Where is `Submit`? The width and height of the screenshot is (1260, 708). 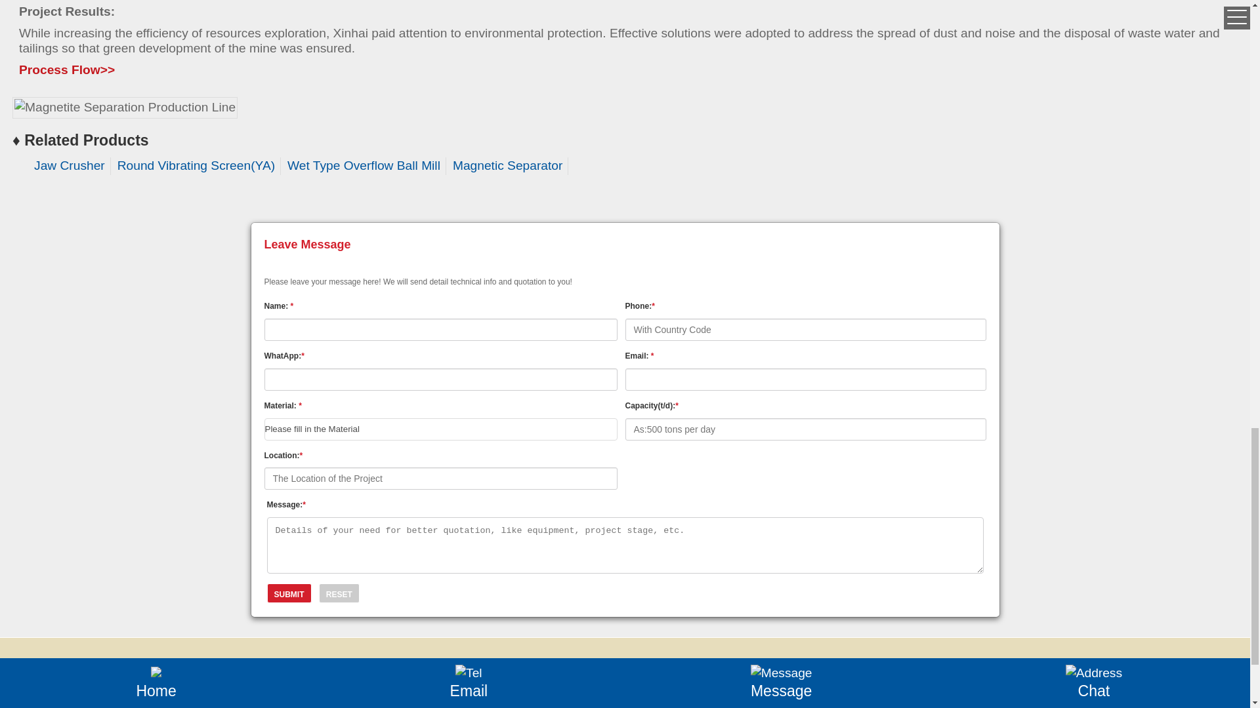
Submit is located at coordinates (289, 593).